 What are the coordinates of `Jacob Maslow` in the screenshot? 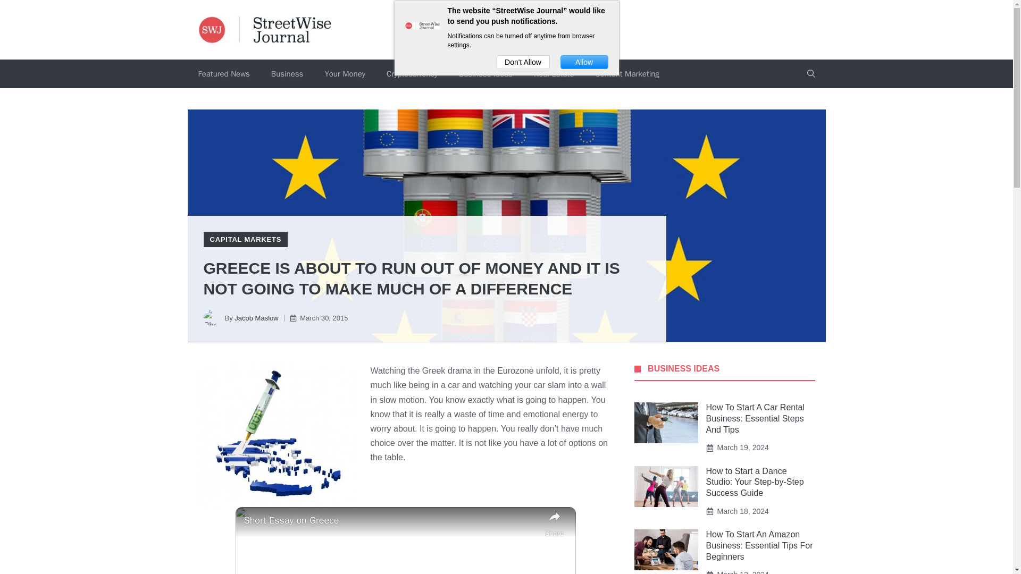 It's located at (256, 318).